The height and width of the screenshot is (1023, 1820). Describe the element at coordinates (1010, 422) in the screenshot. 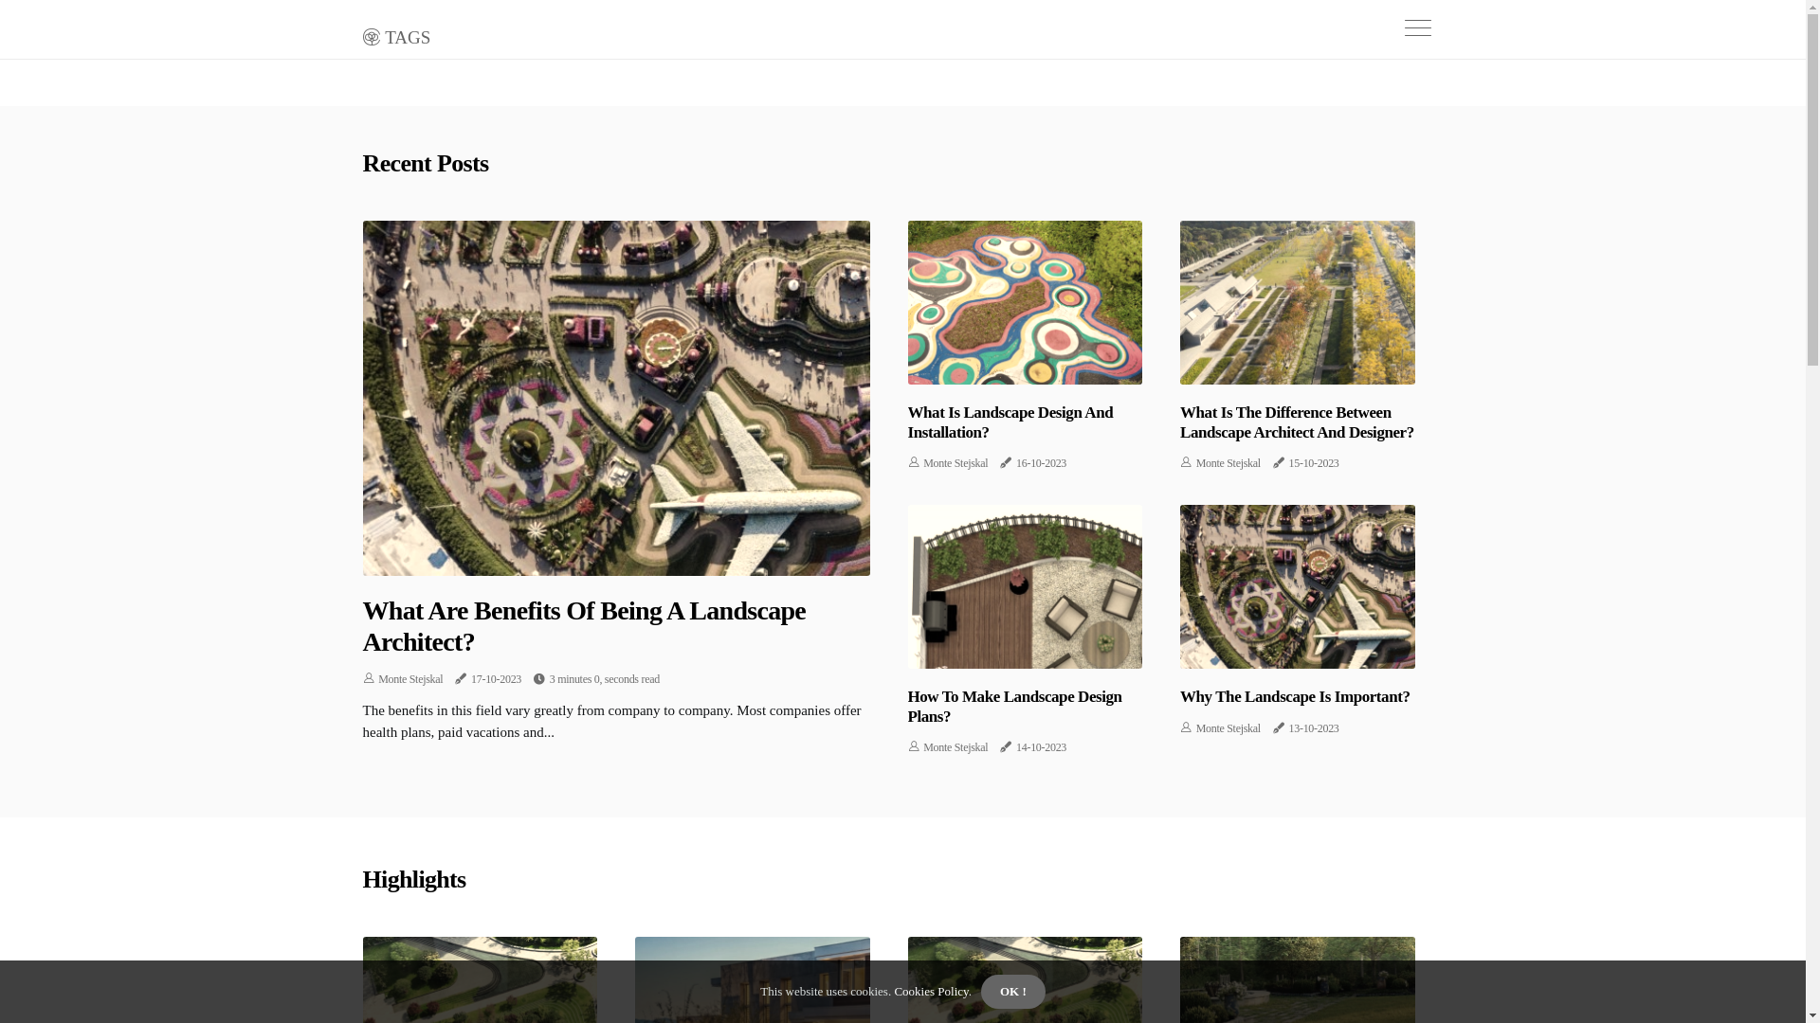

I see `What Is Landscape Design And Installation?` at that location.